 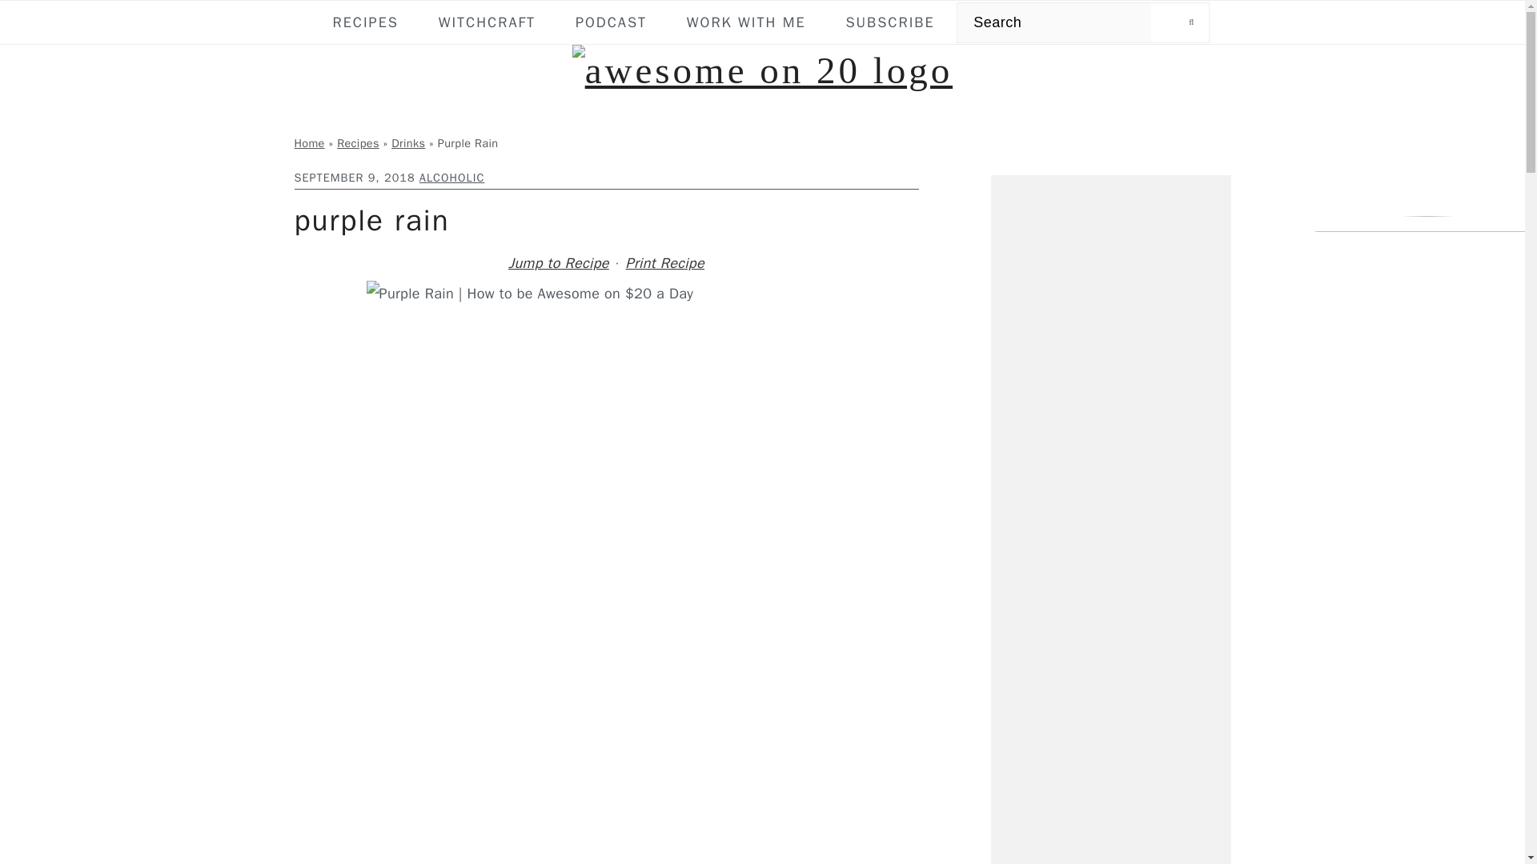 What do you see at coordinates (612, 22) in the screenshot?
I see `PODCAST` at bounding box center [612, 22].